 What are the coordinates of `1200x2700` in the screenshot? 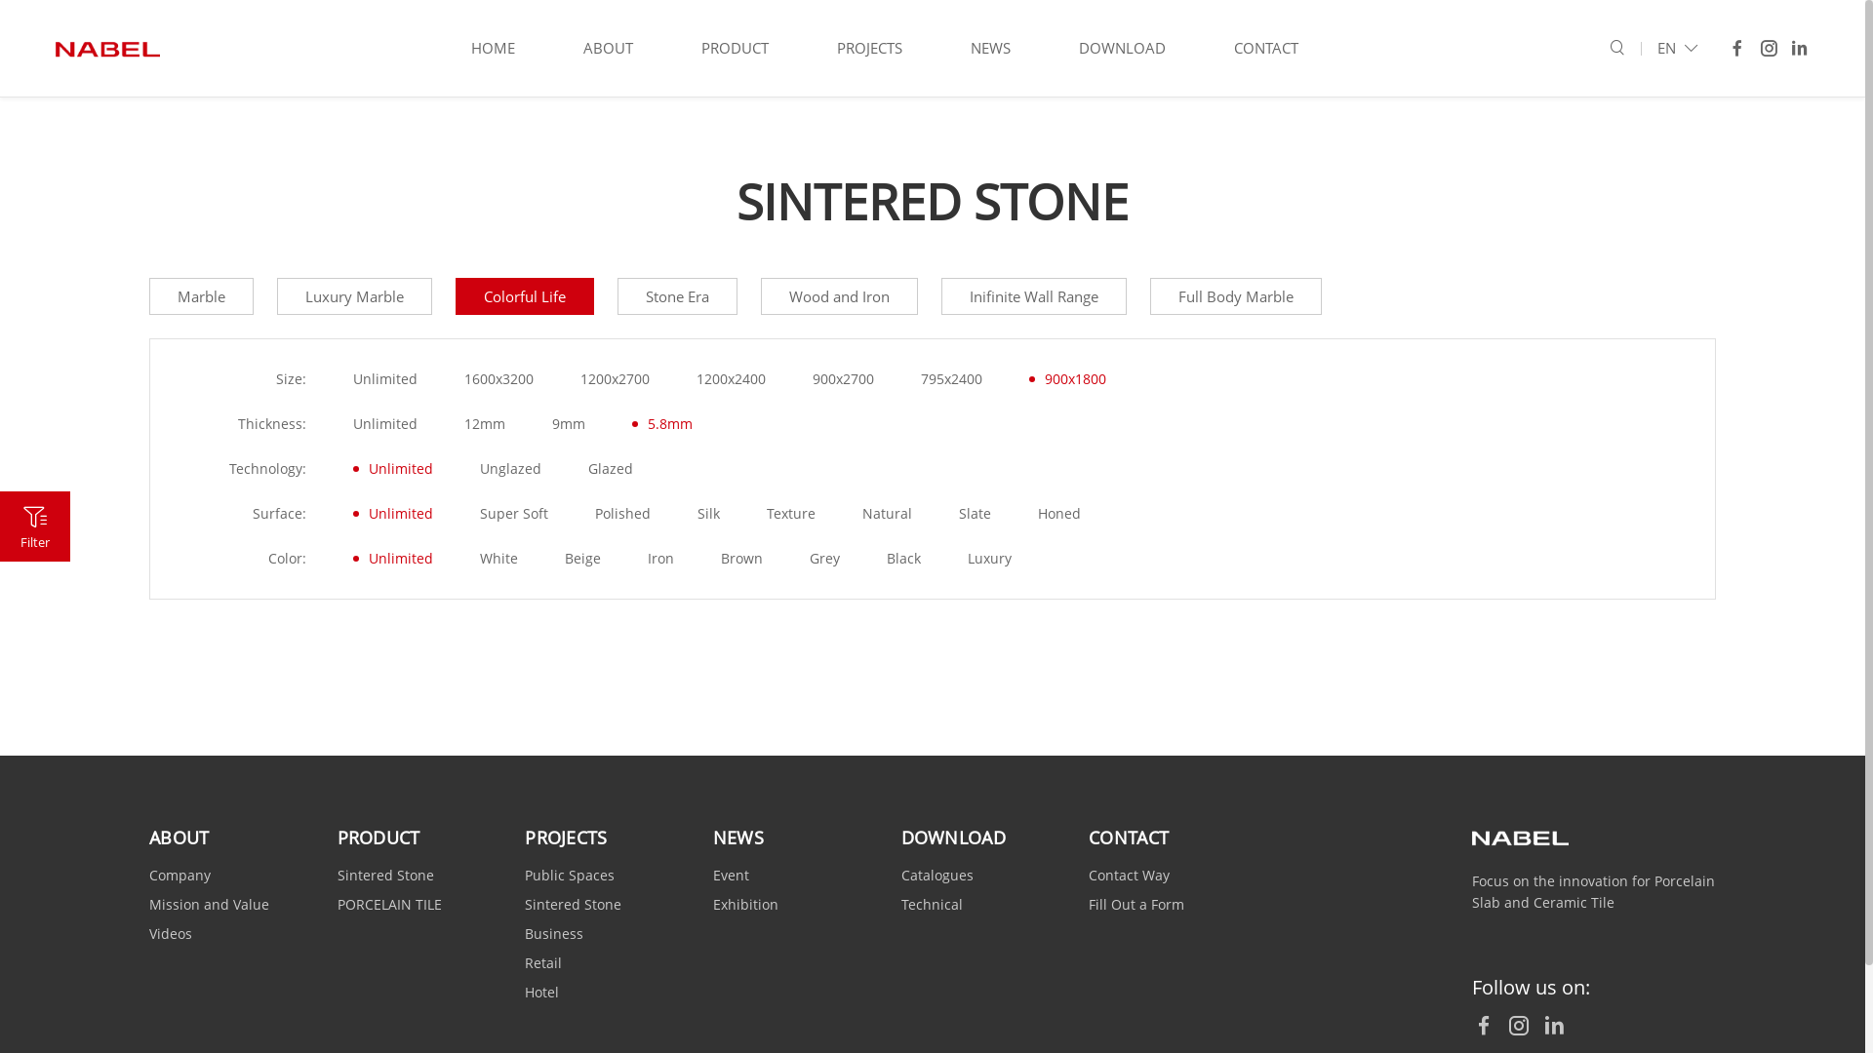 It's located at (615, 379).